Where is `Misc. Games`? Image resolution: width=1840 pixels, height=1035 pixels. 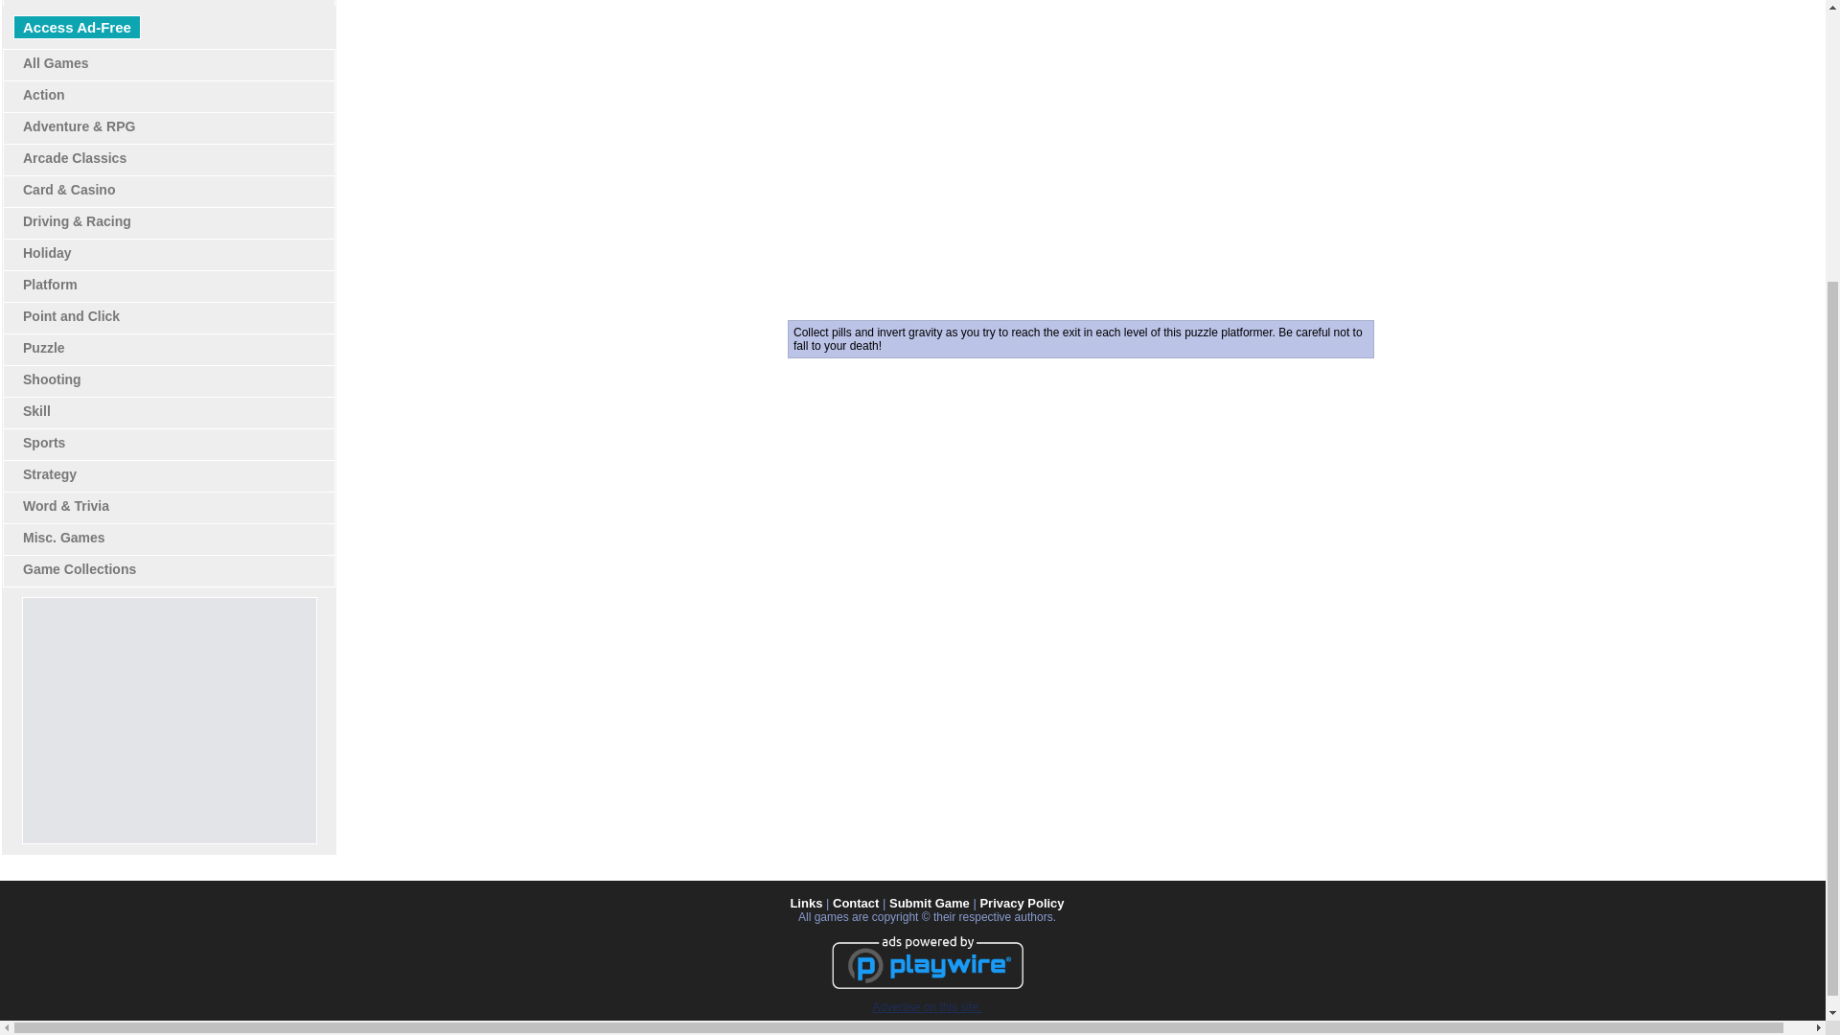
Misc. Games is located at coordinates (63, 537).